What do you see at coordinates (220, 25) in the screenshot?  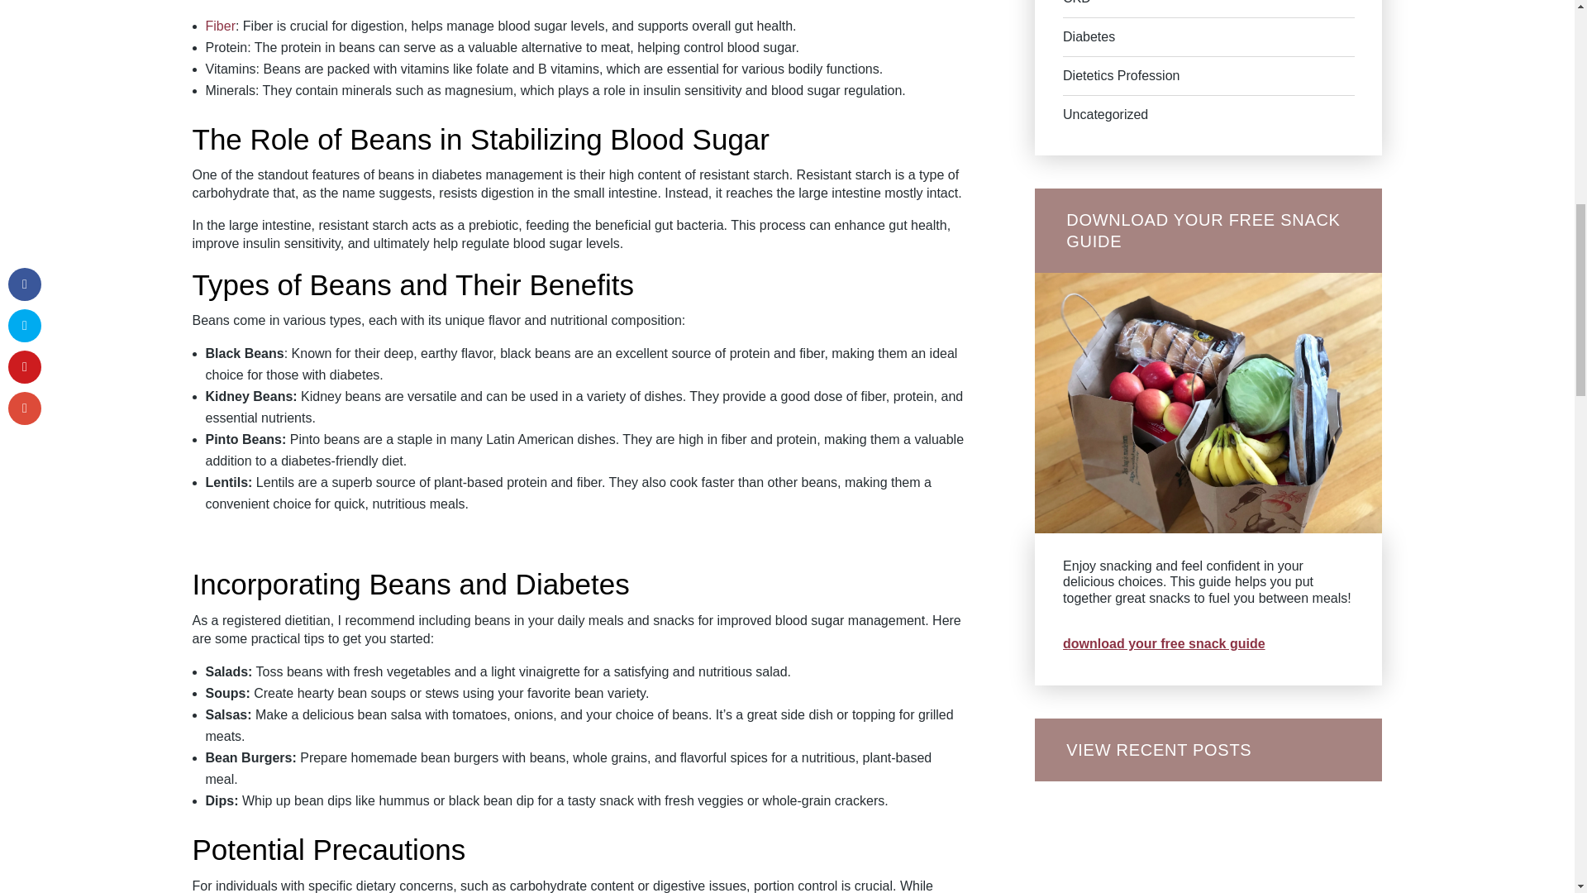 I see `Fiber` at bounding box center [220, 25].